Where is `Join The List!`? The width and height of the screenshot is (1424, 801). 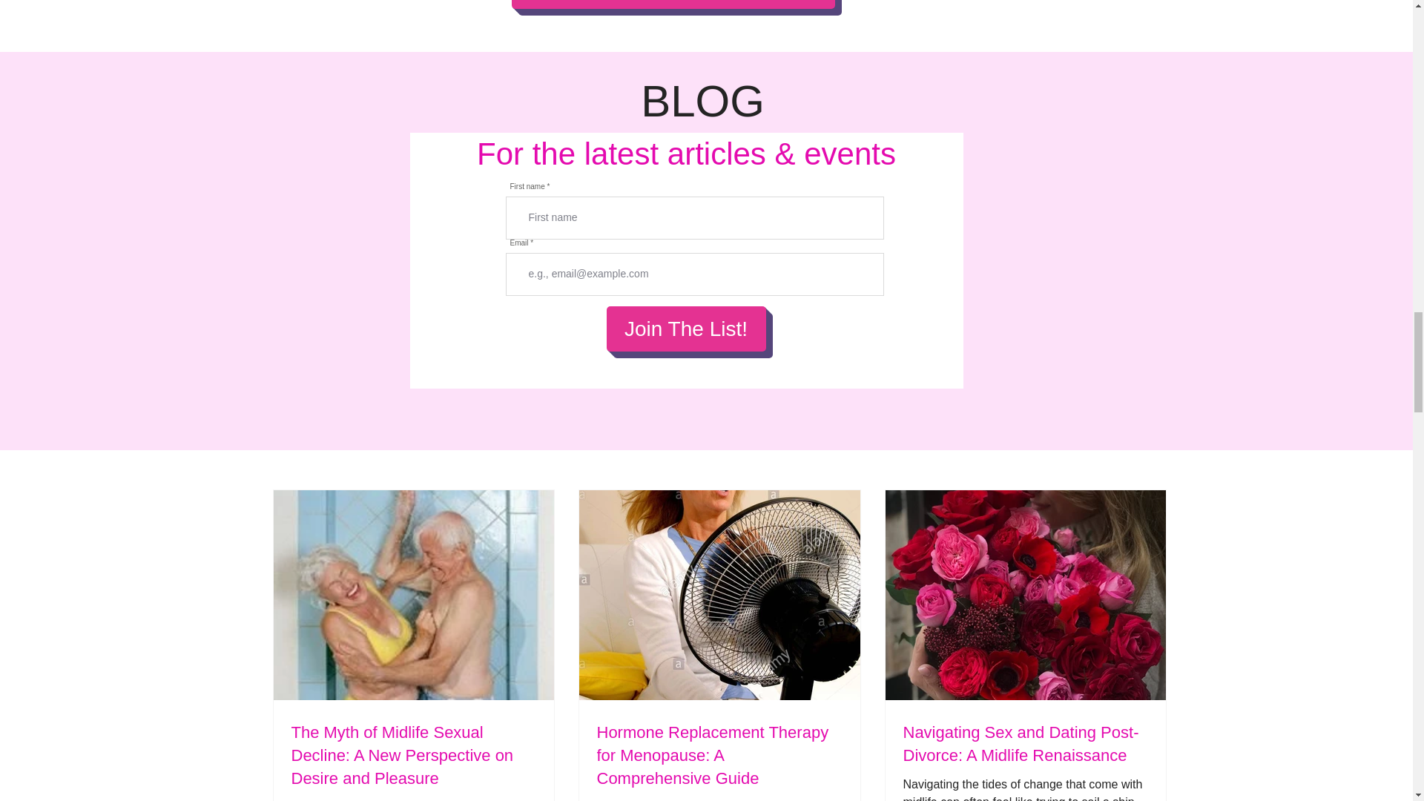 Join The List! is located at coordinates (685, 329).